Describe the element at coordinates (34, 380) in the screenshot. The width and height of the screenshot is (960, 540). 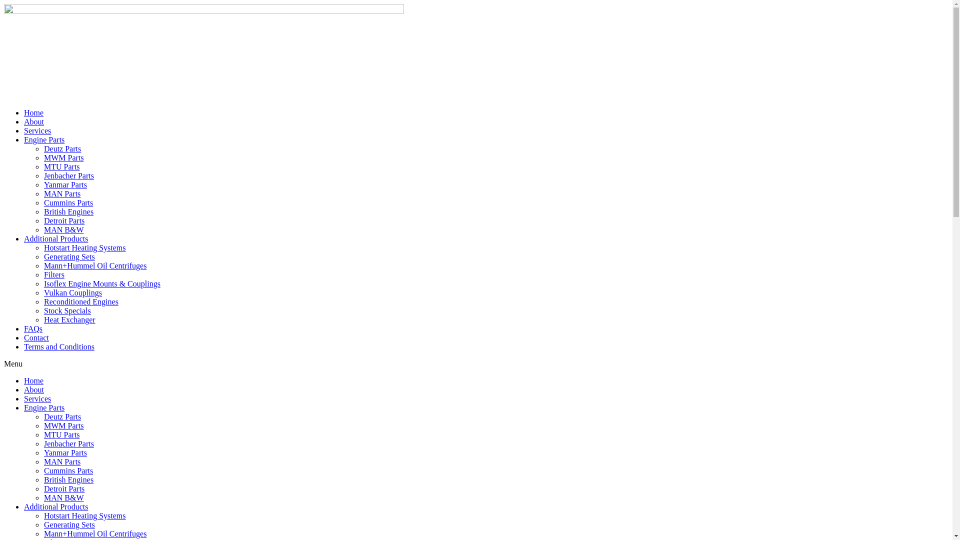
I see `Home` at that location.